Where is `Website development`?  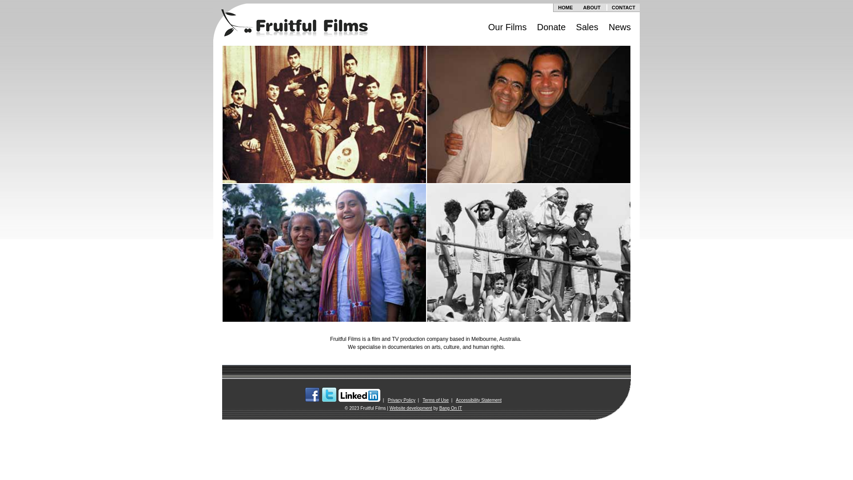
Website development is located at coordinates (411, 408).